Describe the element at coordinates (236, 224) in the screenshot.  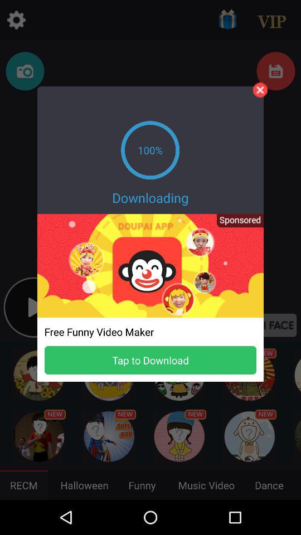
I see `open item on the right` at that location.